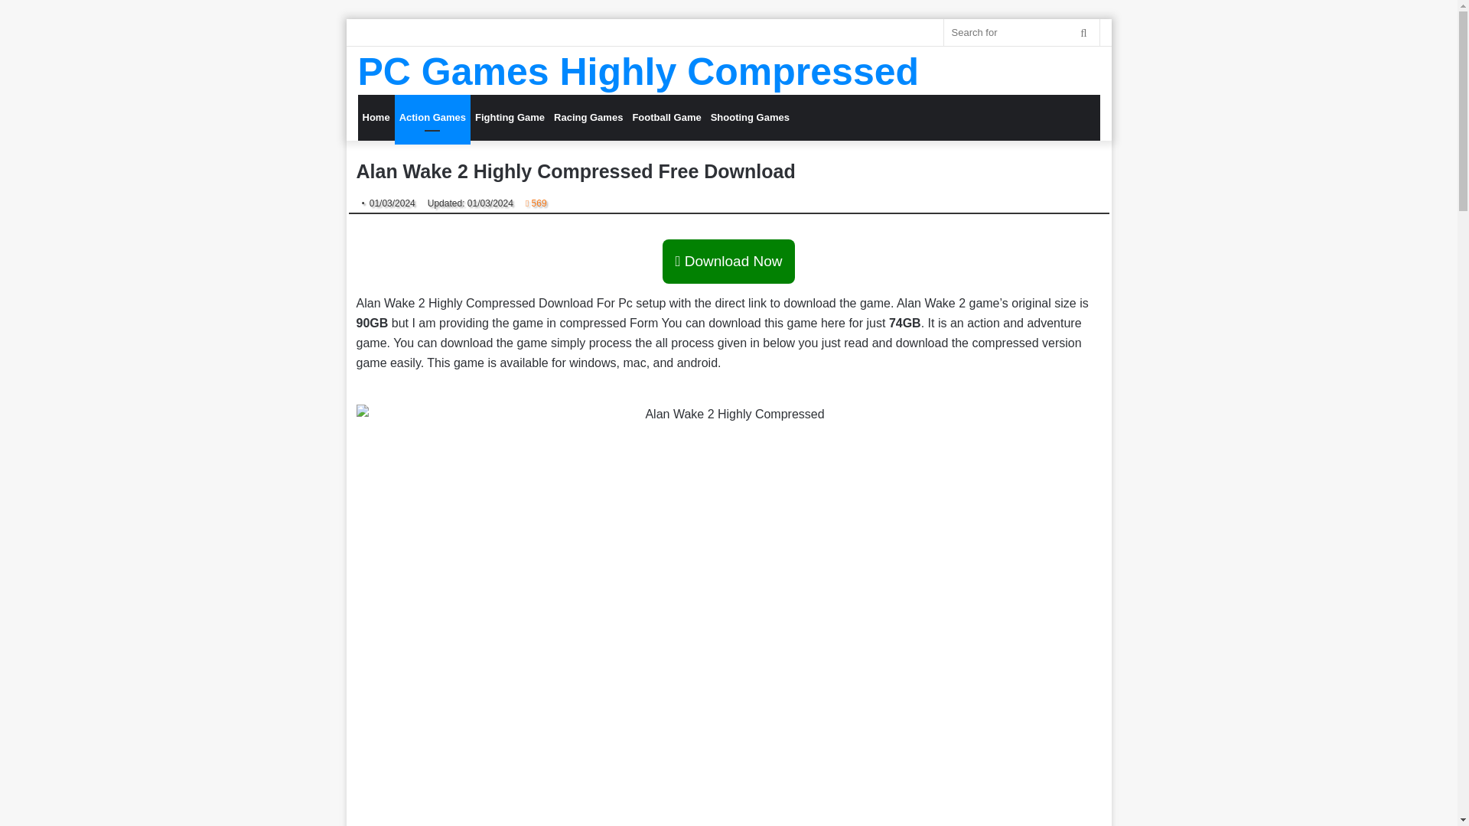 The width and height of the screenshot is (1469, 826). I want to click on Action Games, so click(432, 118).